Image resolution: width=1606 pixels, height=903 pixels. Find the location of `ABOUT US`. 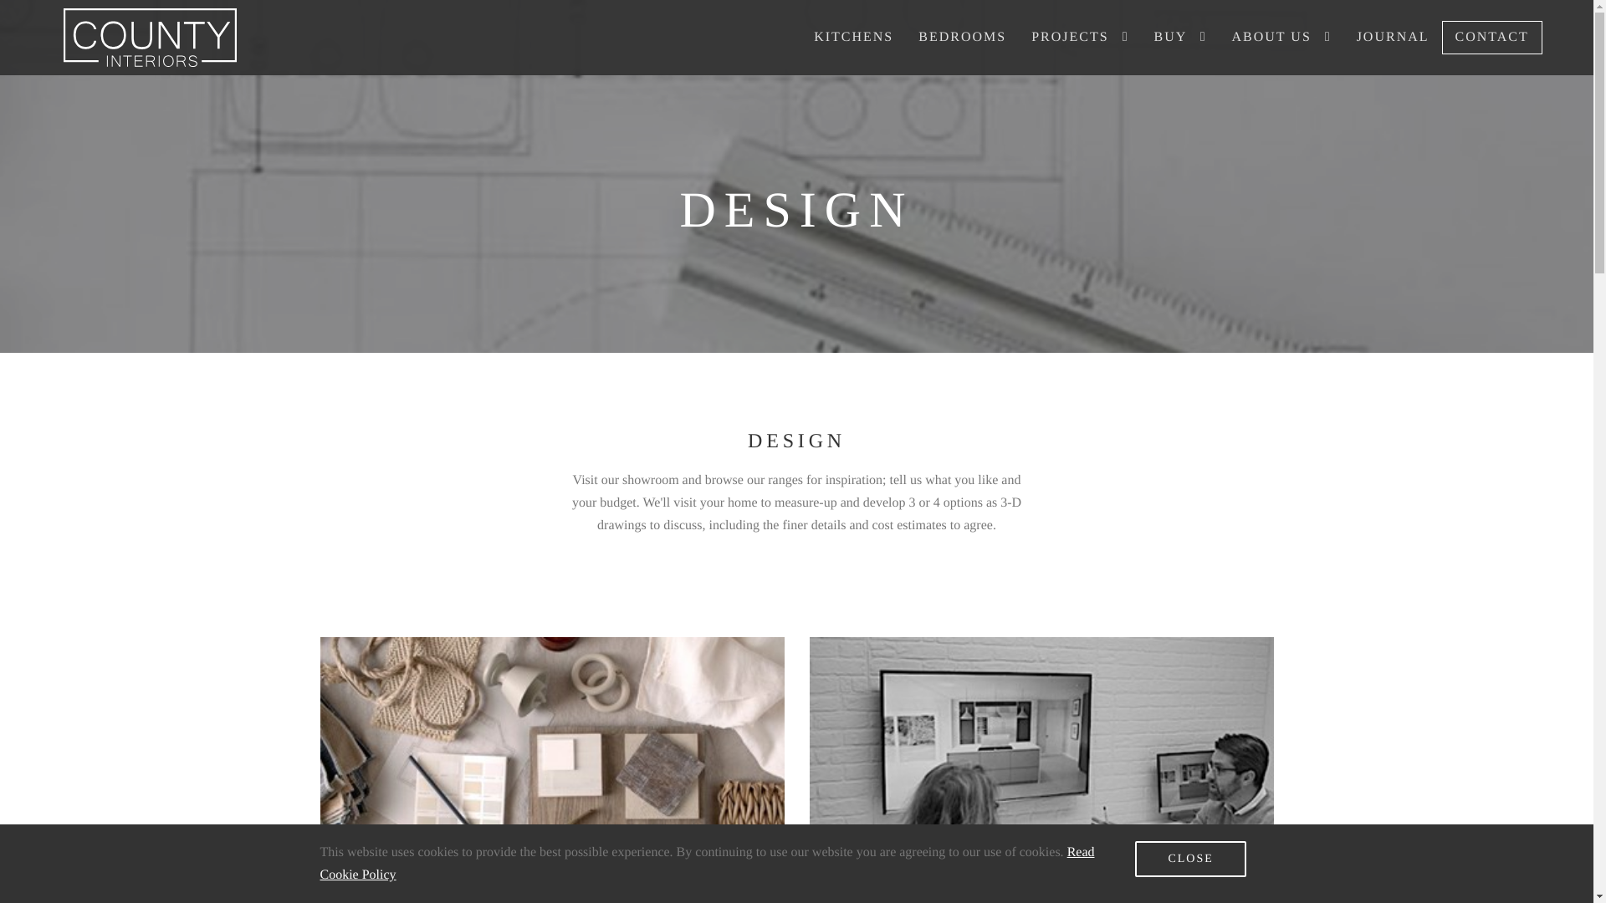

ABOUT US is located at coordinates (1281, 37).